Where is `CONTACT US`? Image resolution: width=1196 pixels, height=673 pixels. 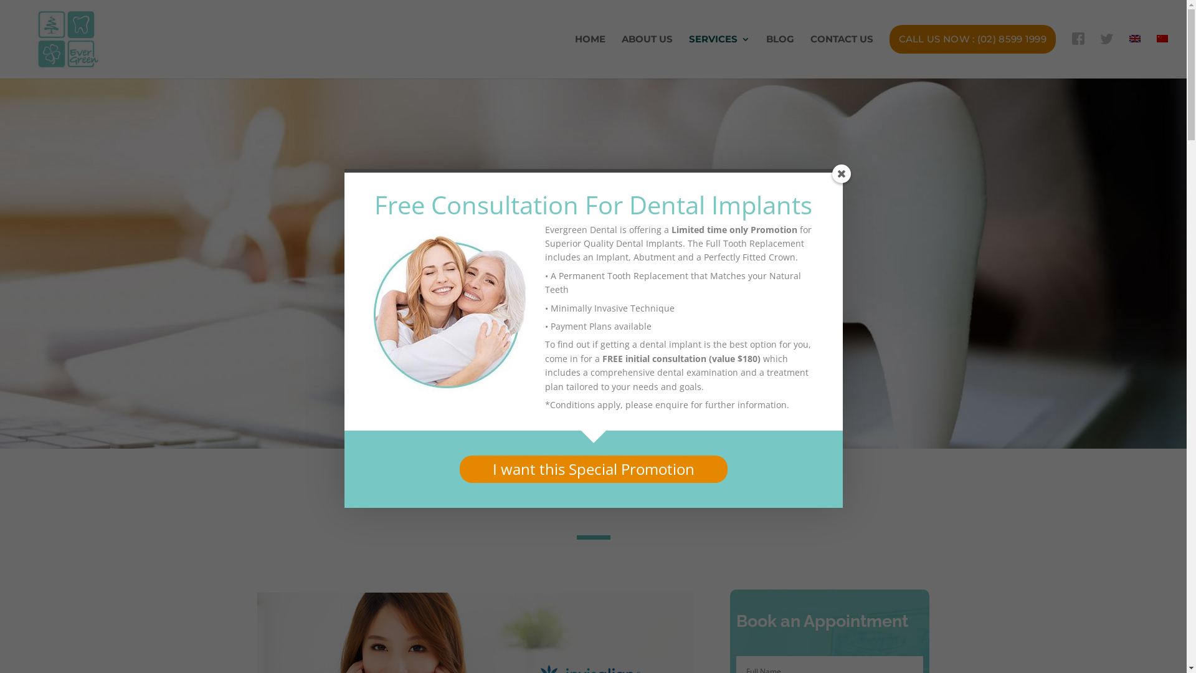 CONTACT US is located at coordinates (842, 52).